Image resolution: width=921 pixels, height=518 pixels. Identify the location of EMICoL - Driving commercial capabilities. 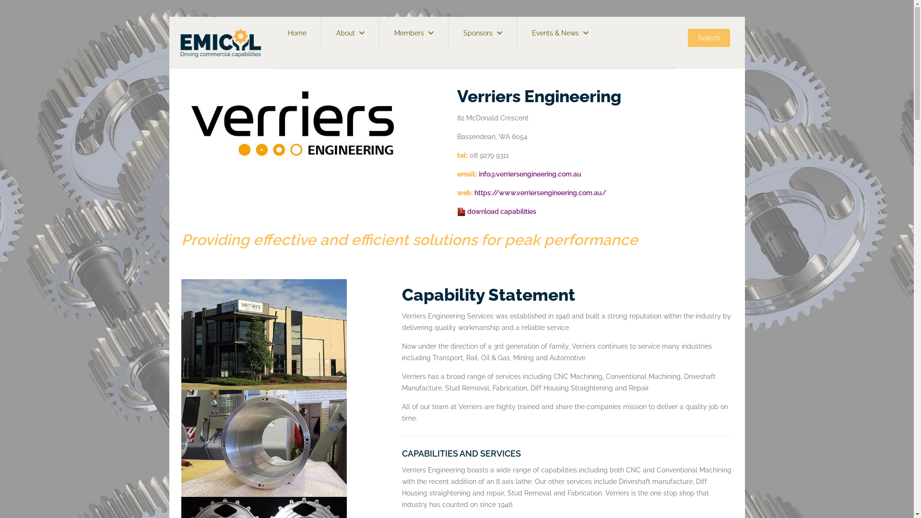
(221, 43).